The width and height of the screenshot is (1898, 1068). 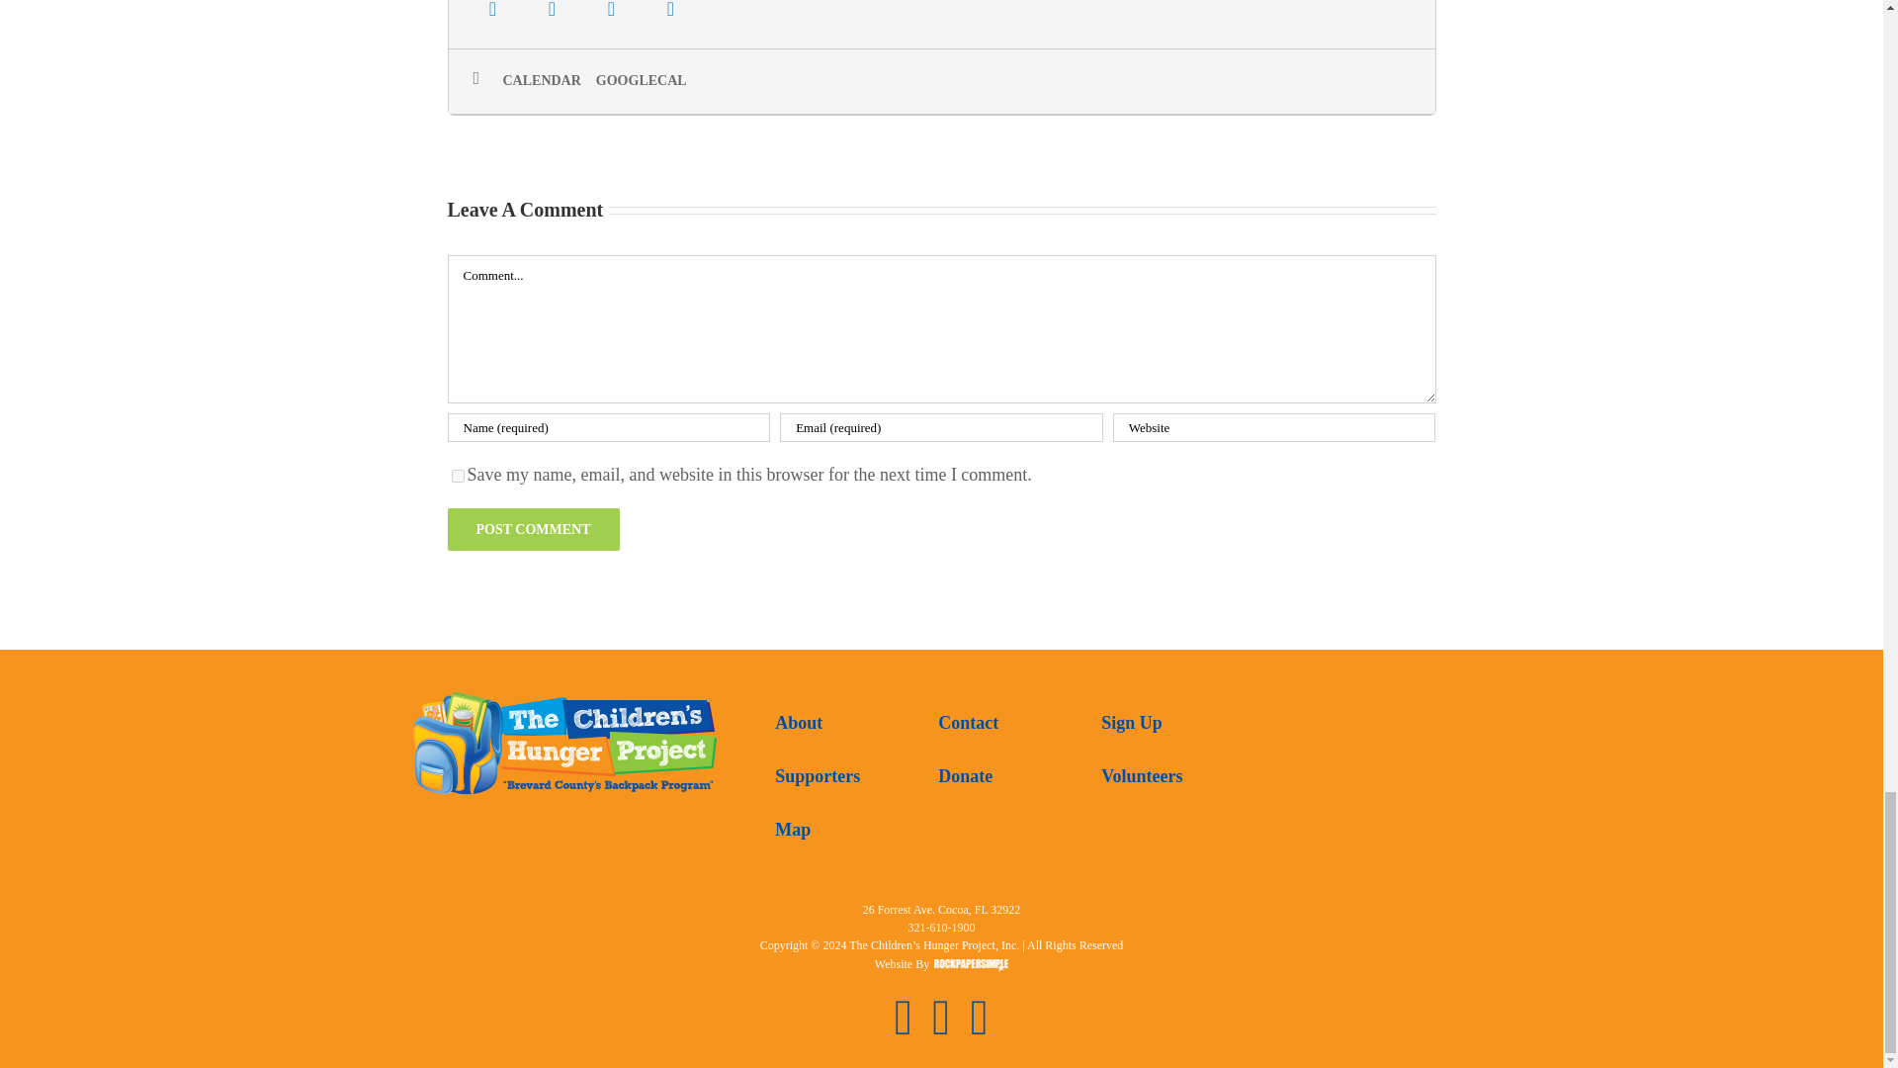 What do you see at coordinates (457, 477) in the screenshot?
I see `yes` at bounding box center [457, 477].